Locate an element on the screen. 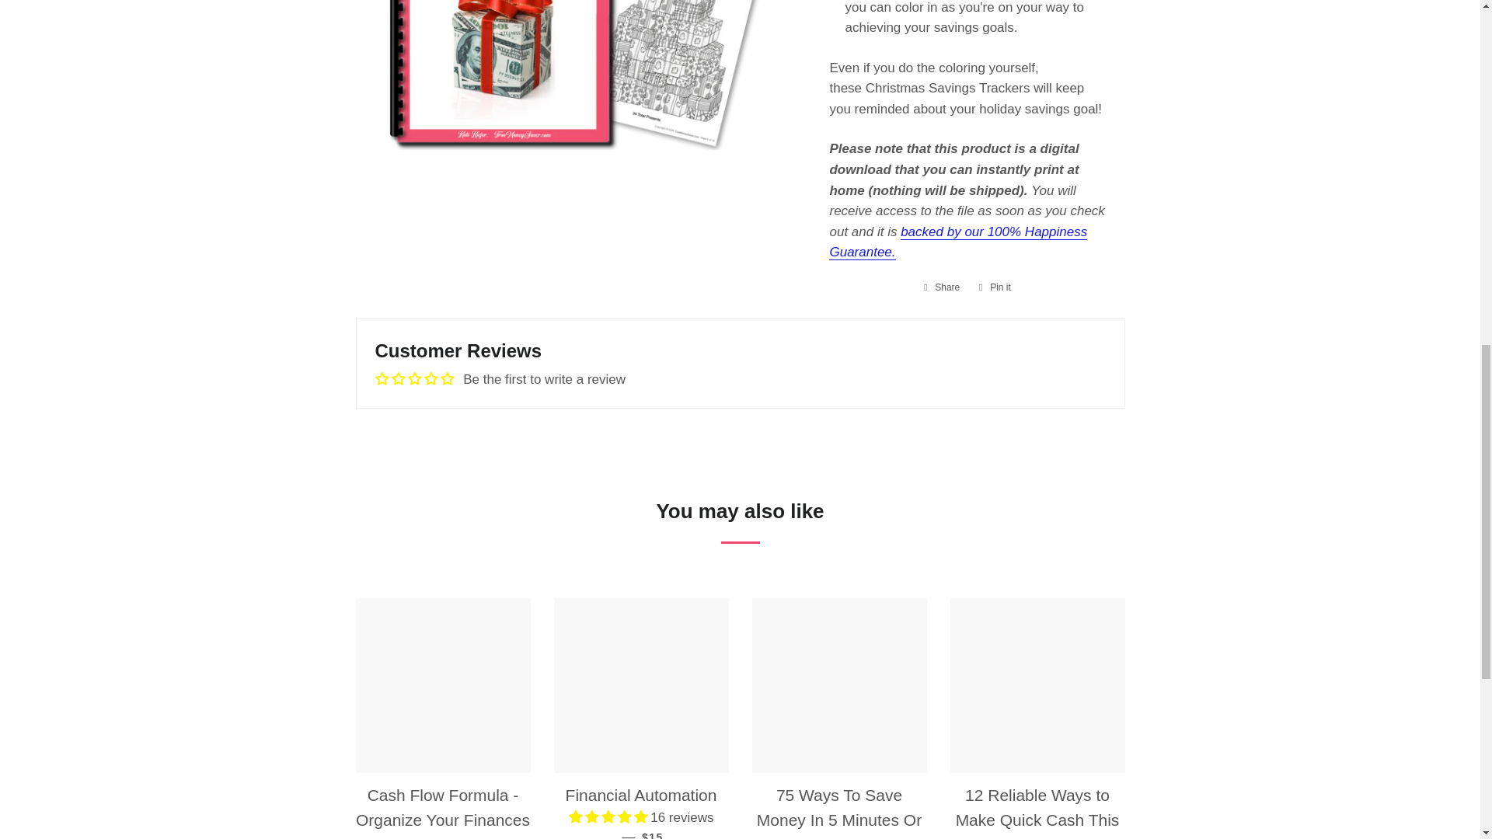  Pin on Pinterest is located at coordinates (995, 287).